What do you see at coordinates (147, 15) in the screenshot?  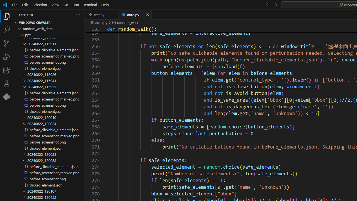 I see `Tab actions` at bounding box center [147, 15].